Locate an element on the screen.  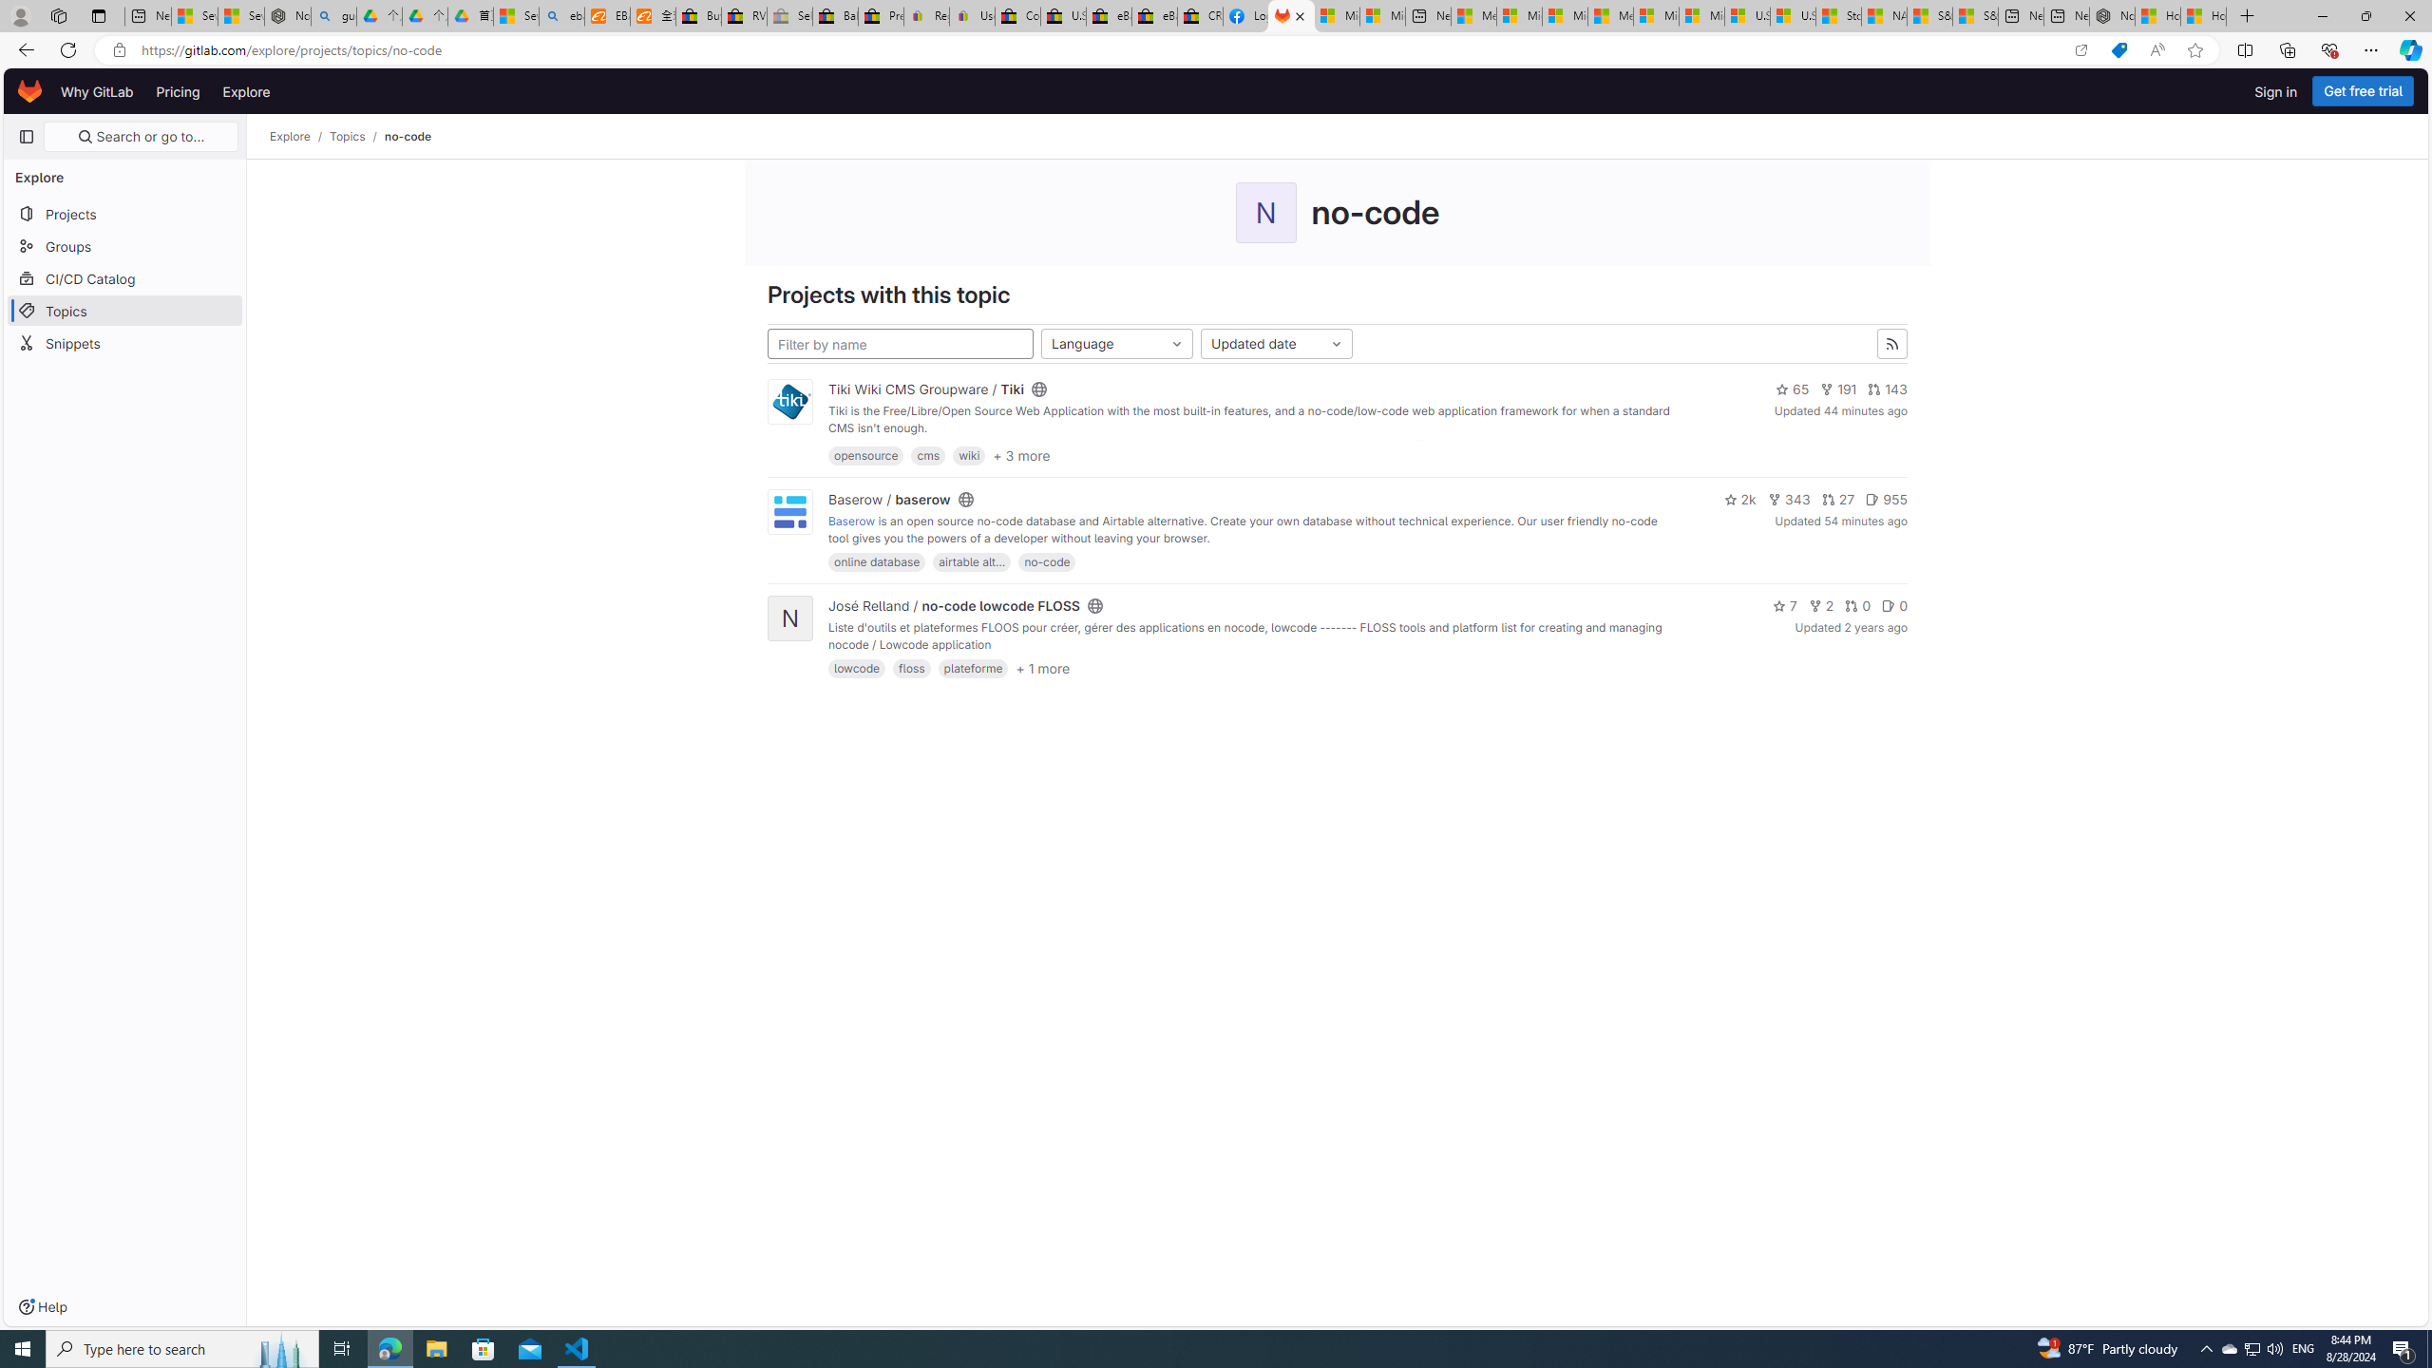
Log into Facebook is located at coordinates (1246, 16).